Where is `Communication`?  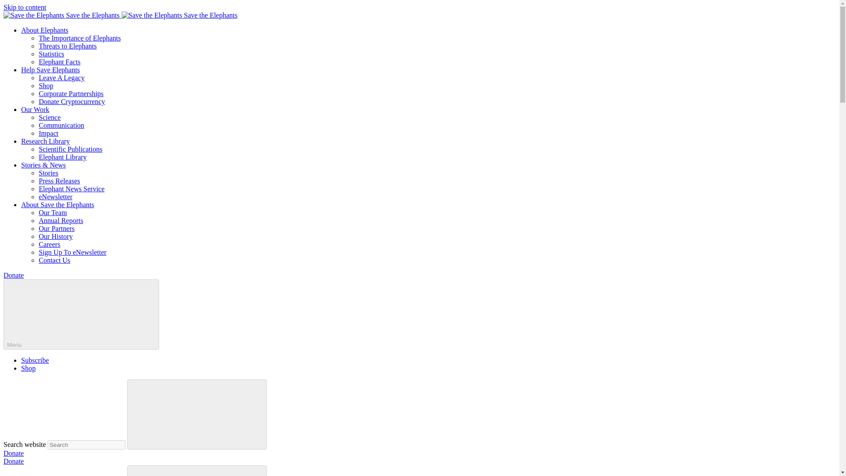
Communication is located at coordinates (61, 125).